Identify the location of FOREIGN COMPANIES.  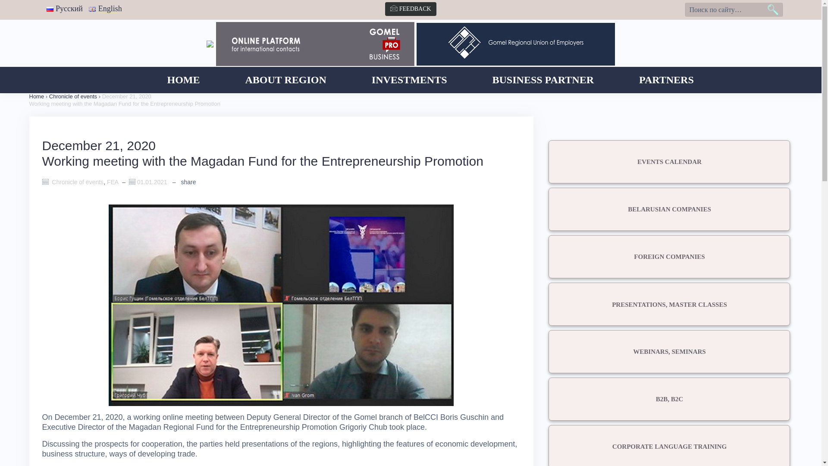
(669, 257).